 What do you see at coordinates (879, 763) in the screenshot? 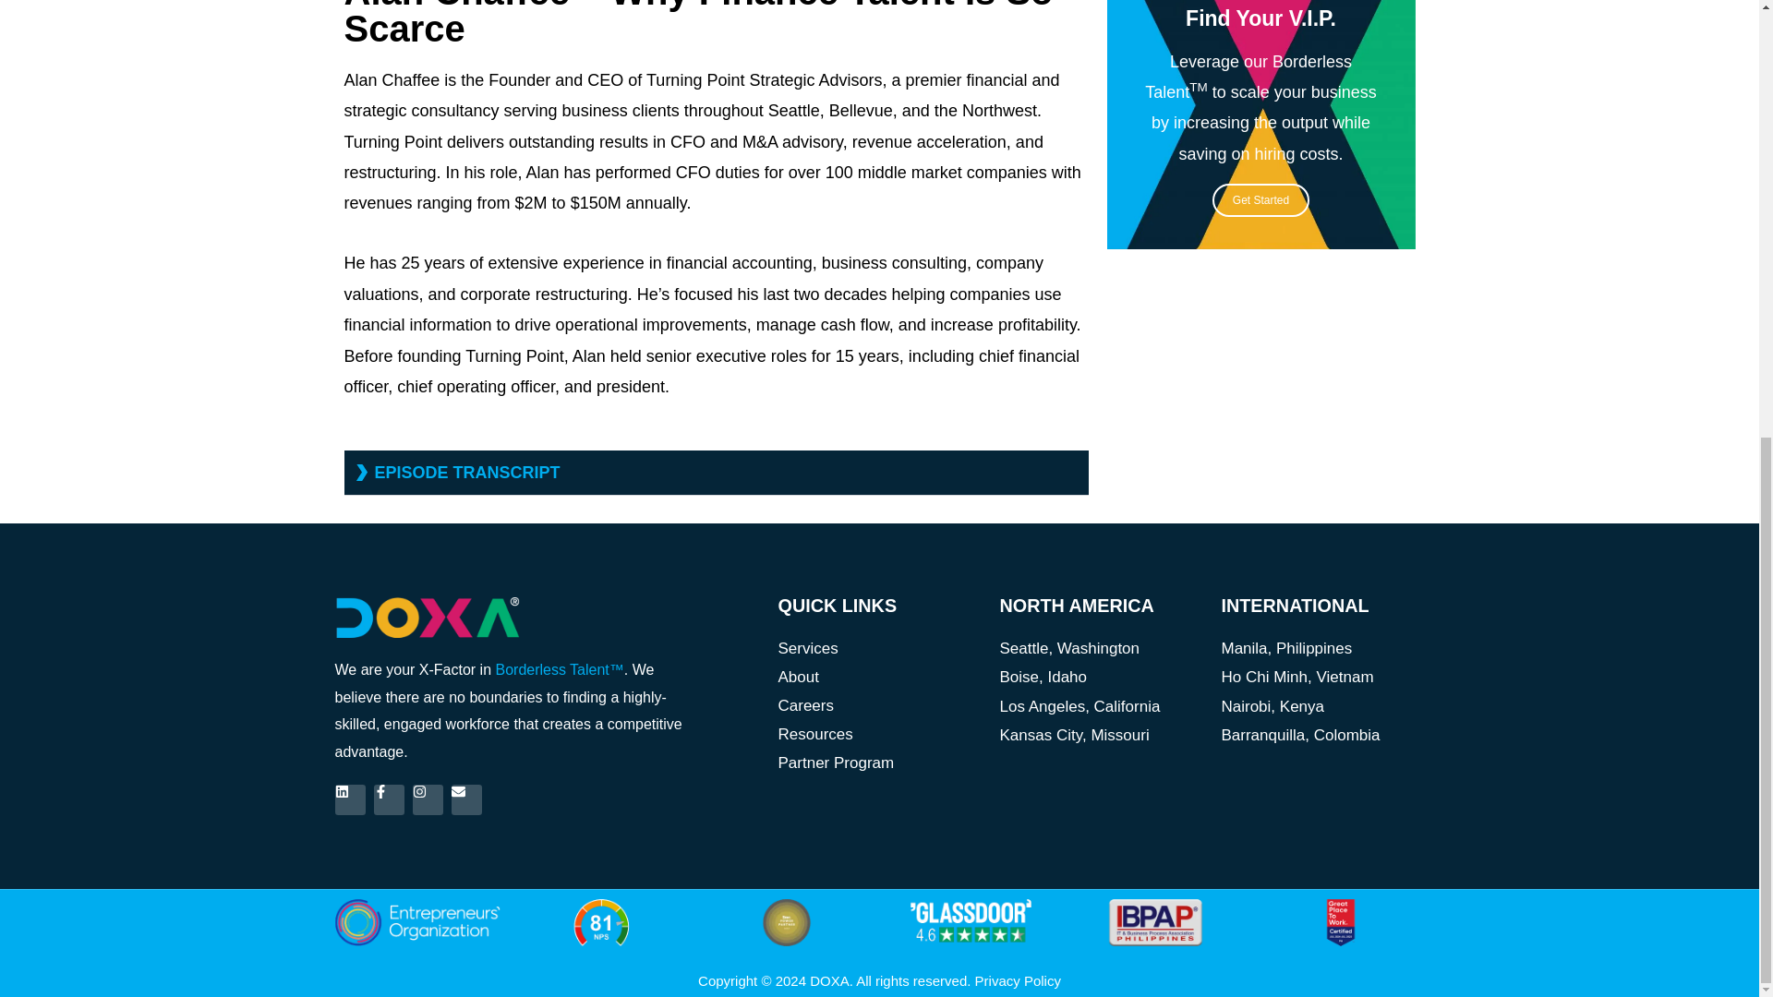
I see `Partner Program` at bounding box center [879, 763].